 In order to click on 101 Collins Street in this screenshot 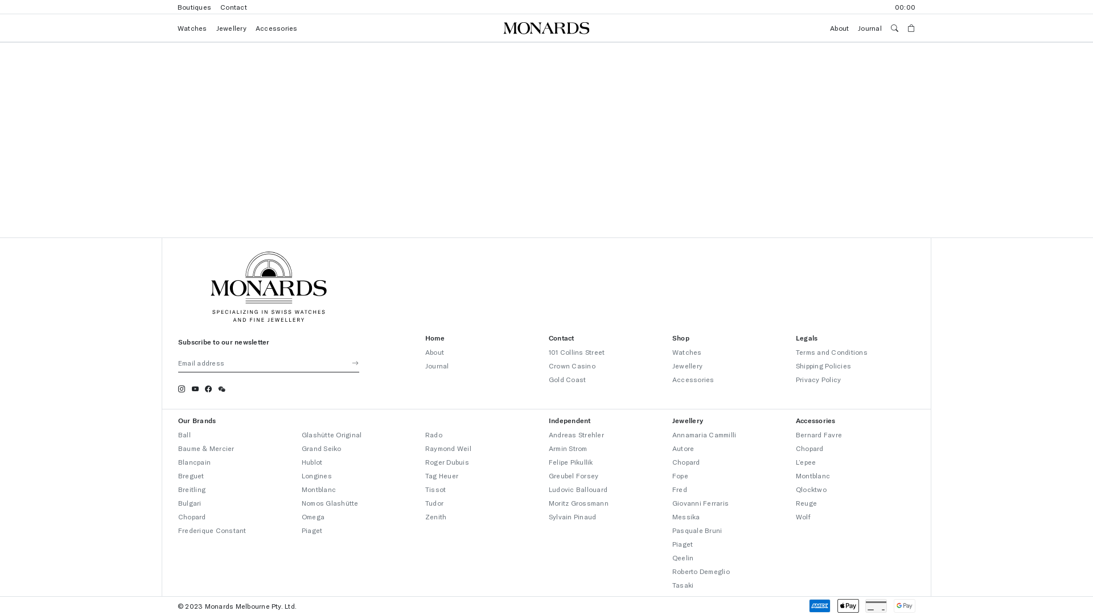, I will do `click(577, 352)`.